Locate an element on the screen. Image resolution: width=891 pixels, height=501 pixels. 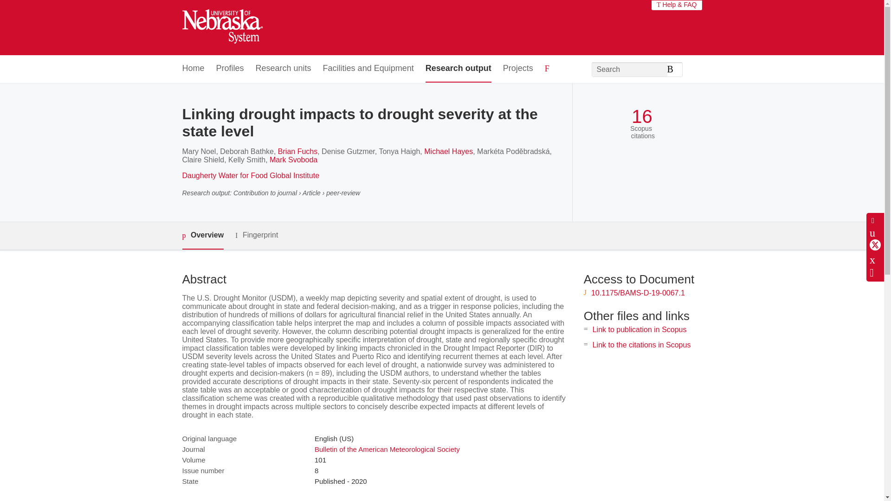
Projects is located at coordinates (518, 69).